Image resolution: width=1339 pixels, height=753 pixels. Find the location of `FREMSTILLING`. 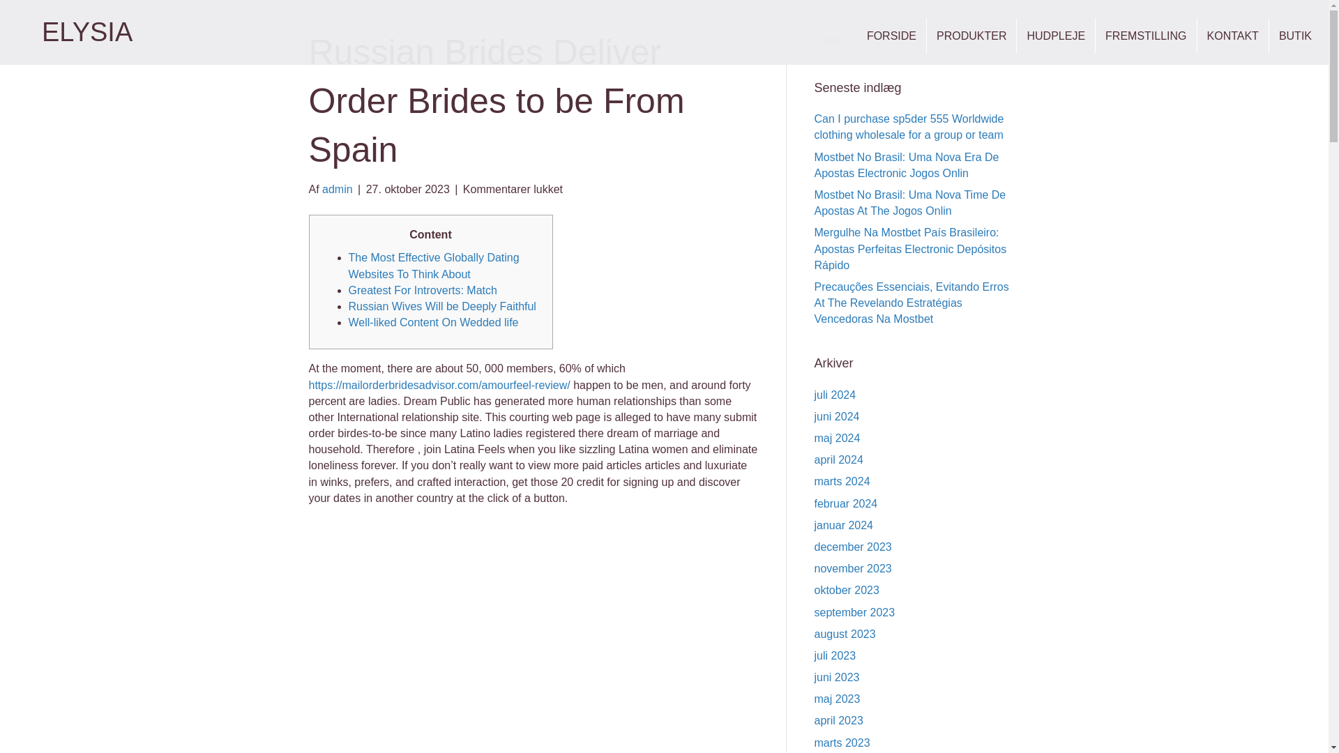

FREMSTILLING is located at coordinates (1145, 35).